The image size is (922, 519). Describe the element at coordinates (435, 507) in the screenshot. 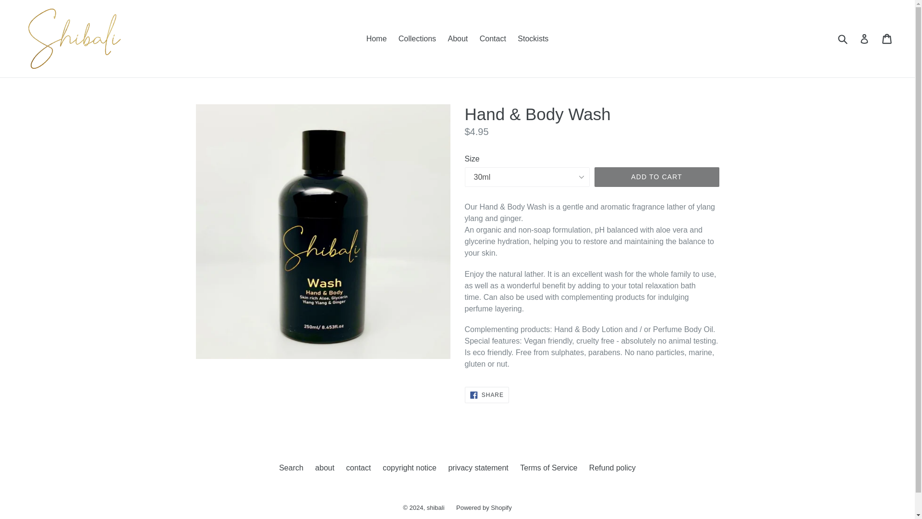

I see `shibali` at that location.